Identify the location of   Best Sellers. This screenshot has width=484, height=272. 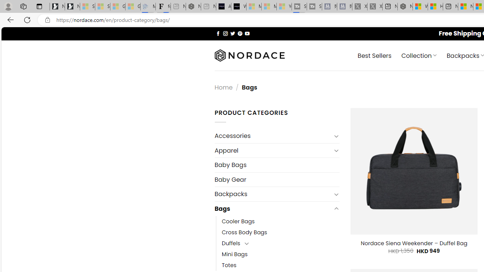
(374, 55).